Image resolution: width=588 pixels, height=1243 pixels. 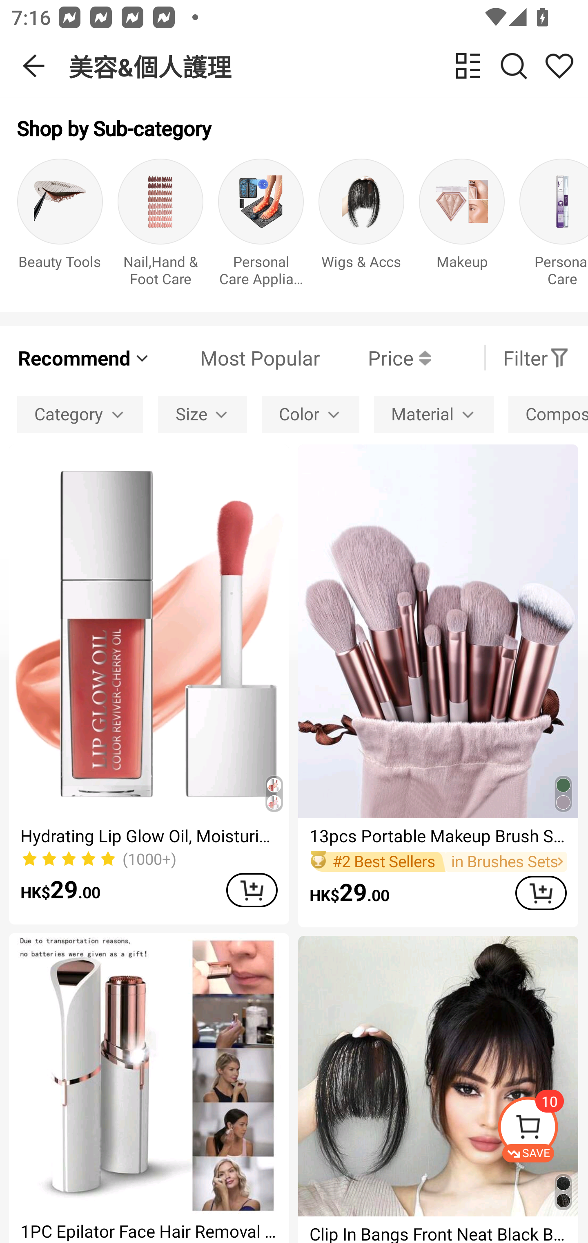 I want to click on Composition, so click(x=548, y=414).